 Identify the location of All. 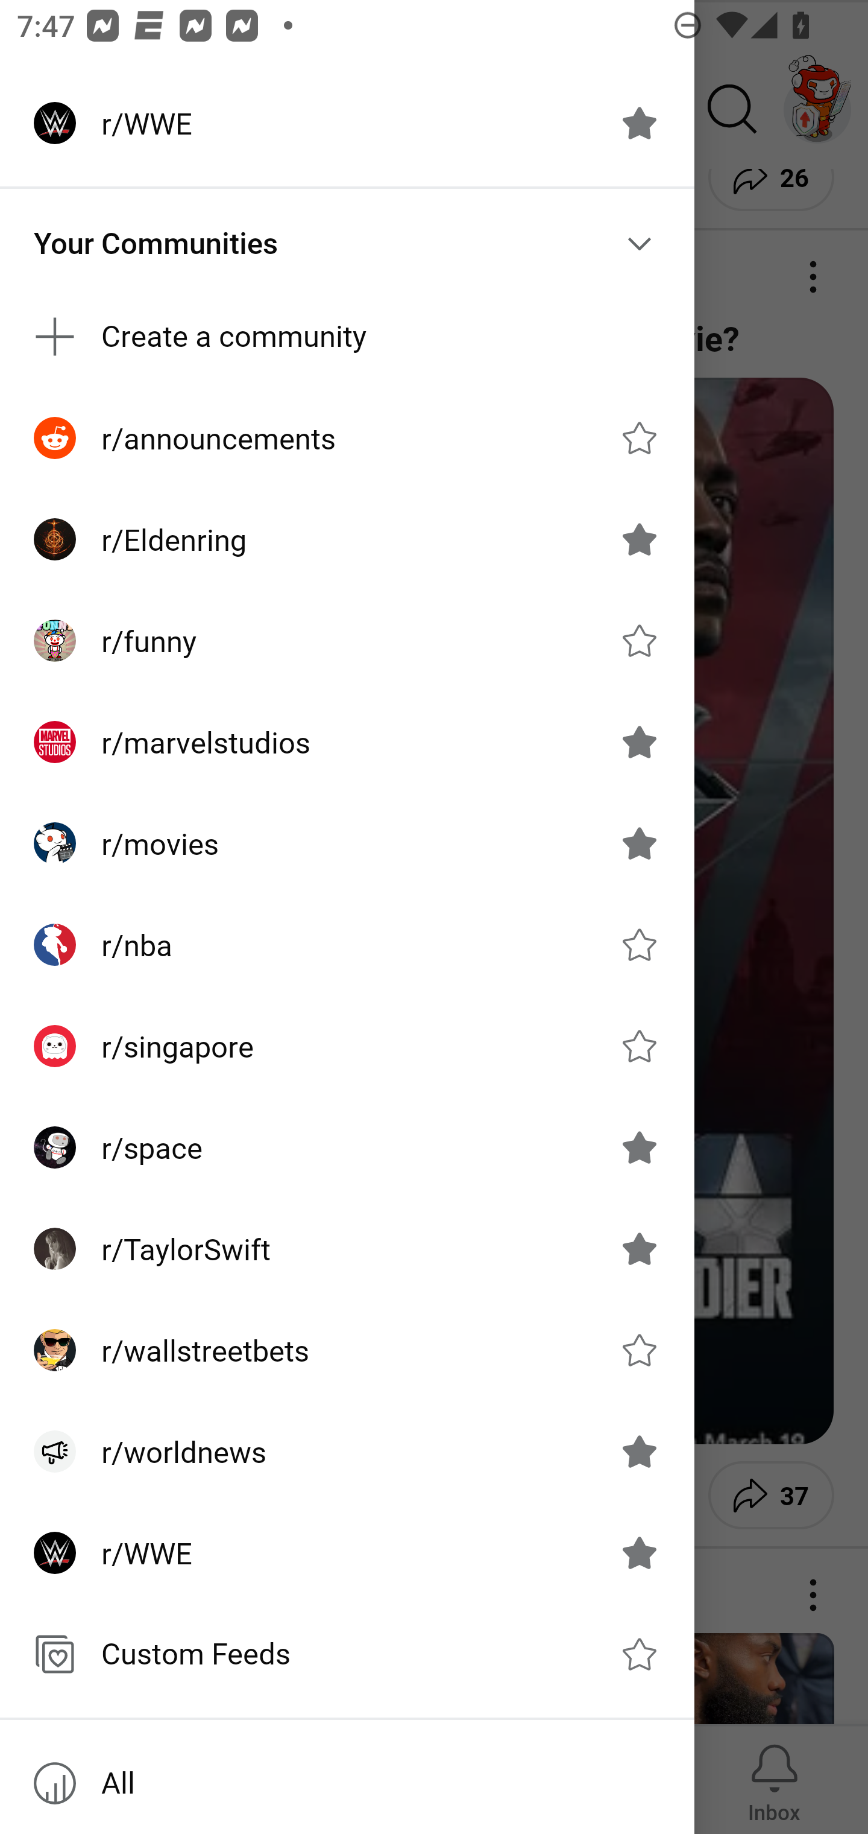
(347, 1783).